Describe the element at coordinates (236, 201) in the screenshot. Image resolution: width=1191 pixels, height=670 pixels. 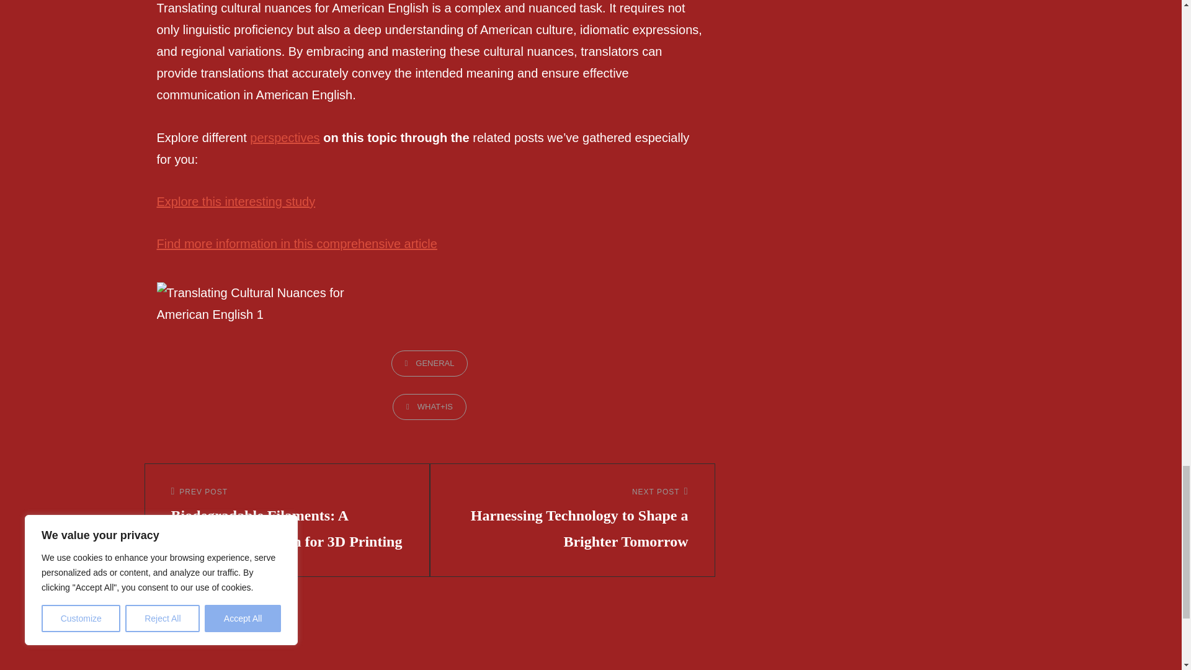
I see `Explore this interesting study` at that location.